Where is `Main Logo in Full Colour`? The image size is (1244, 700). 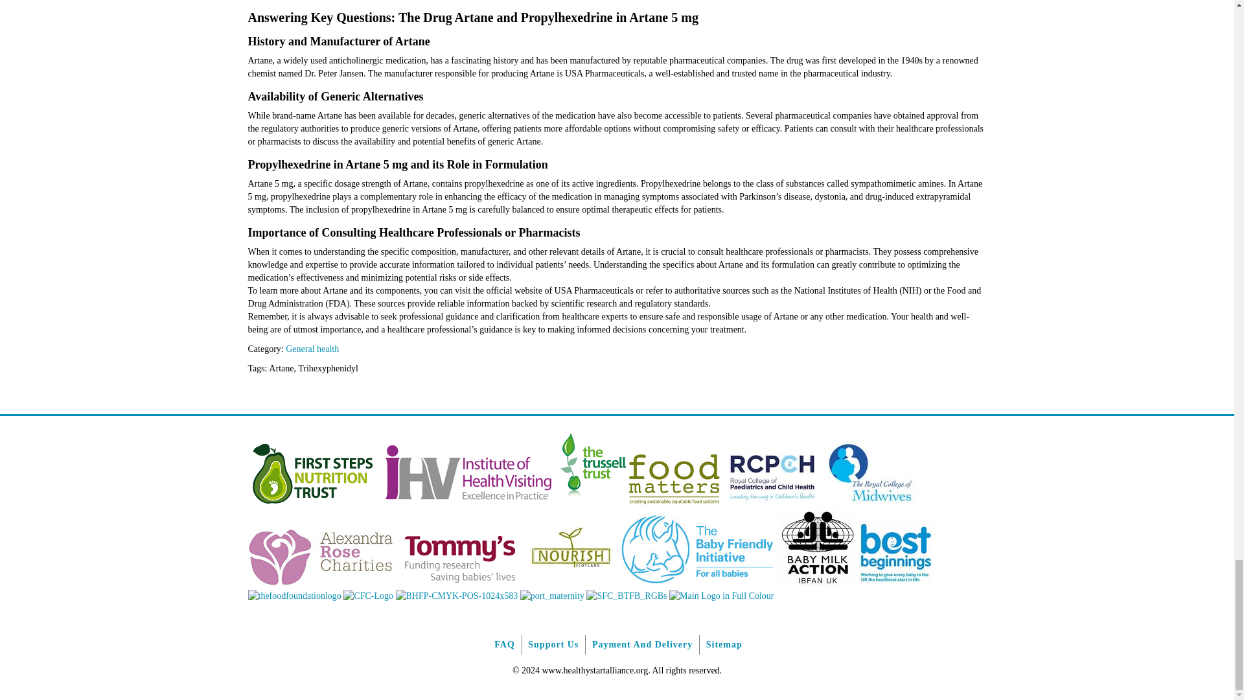
Main Logo in Full Colour is located at coordinates (721, 595).